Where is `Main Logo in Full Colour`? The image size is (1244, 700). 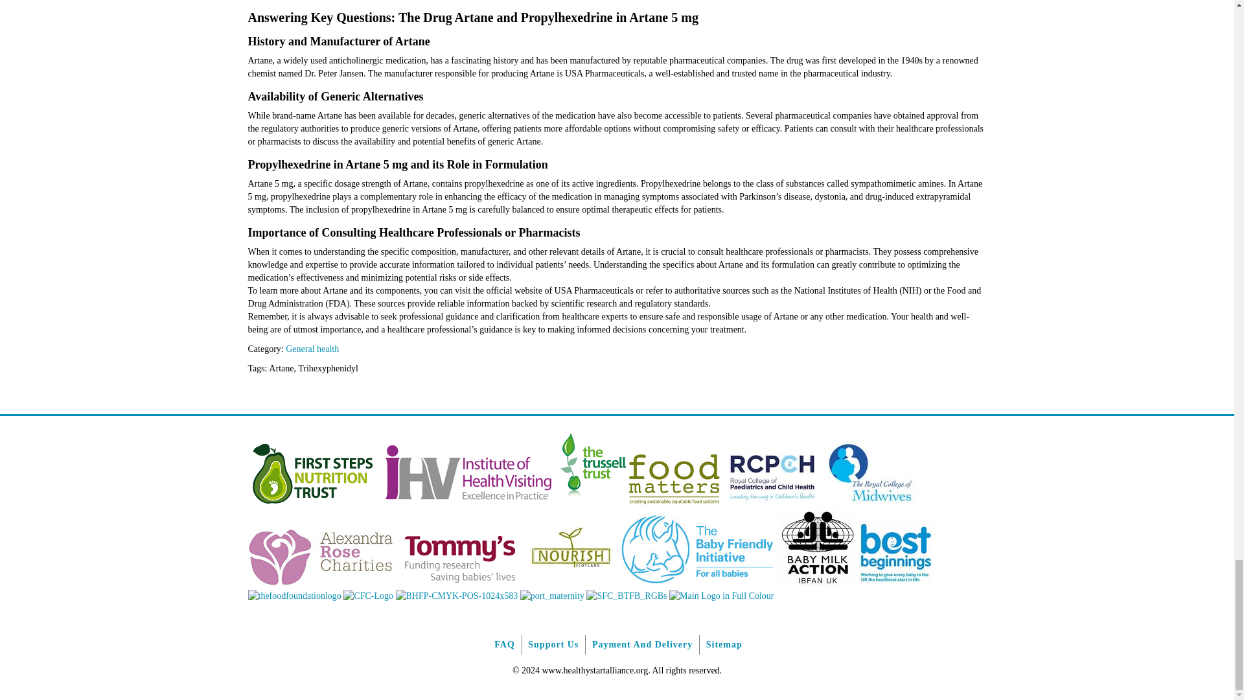
Main Logo in Full Colour is located at coordinates (721, 595).